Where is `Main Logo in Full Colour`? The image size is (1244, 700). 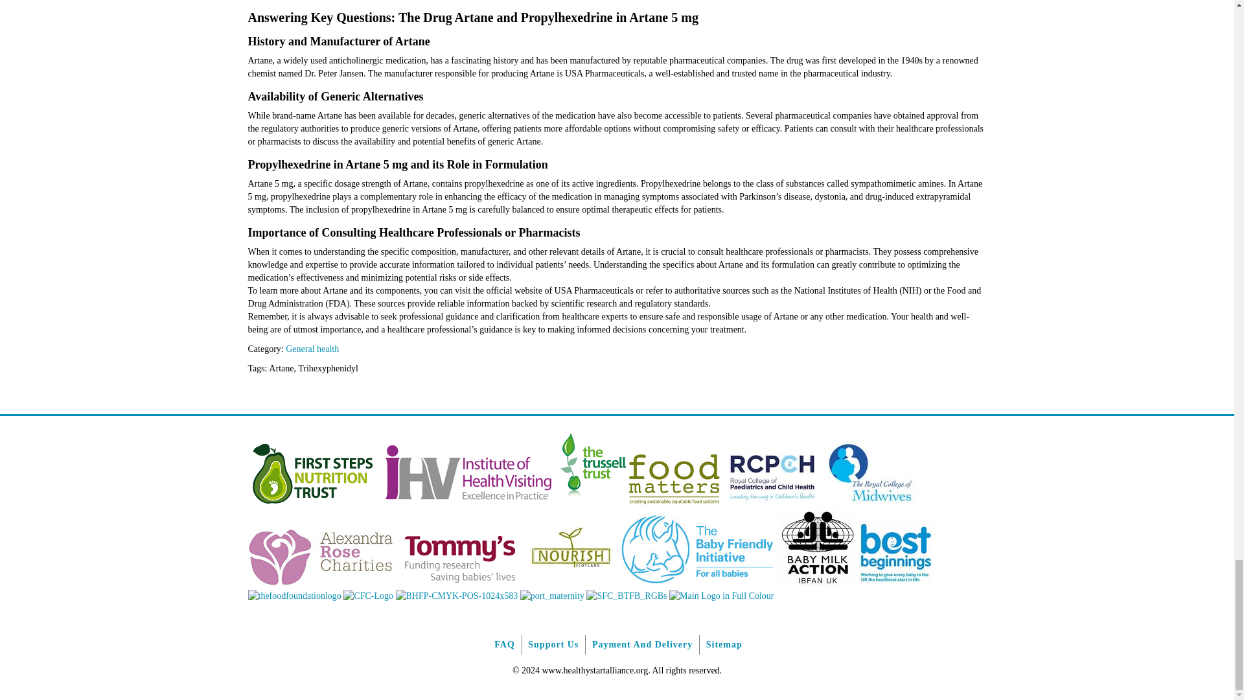
Main Logo in Full Colour is located at coordinates (721, 595).